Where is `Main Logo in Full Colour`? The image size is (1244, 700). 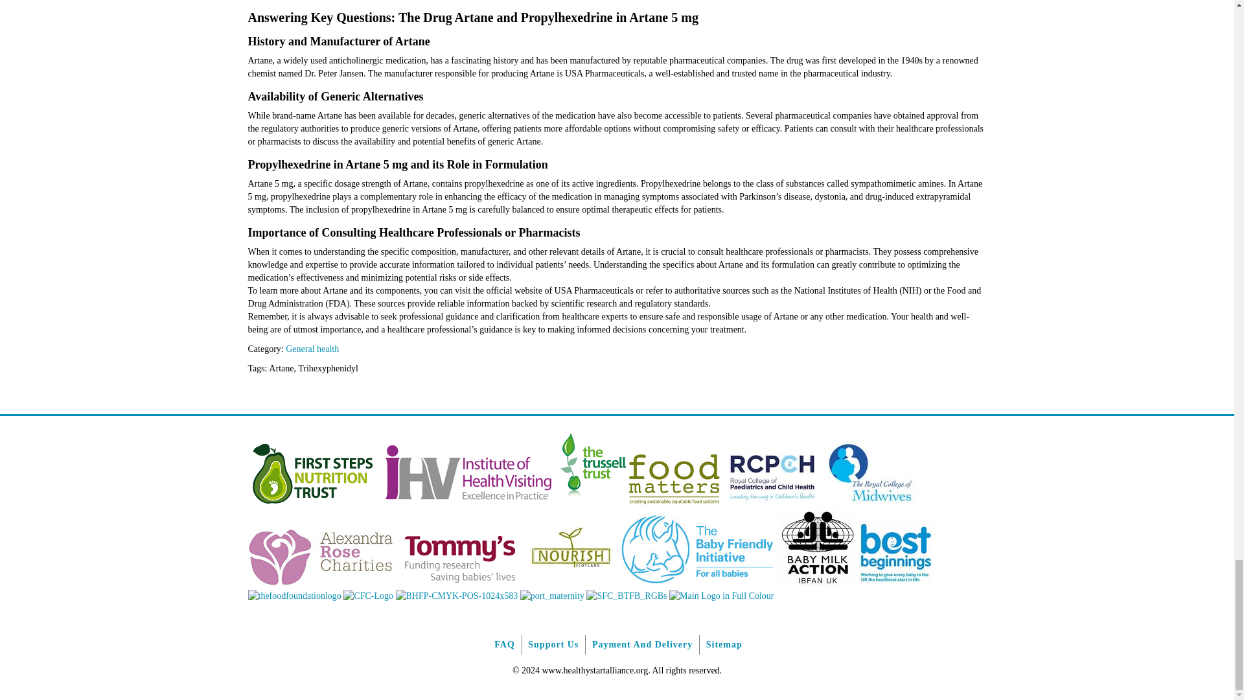
Main Logo in Full Colour is located at coordinates (721, 595).